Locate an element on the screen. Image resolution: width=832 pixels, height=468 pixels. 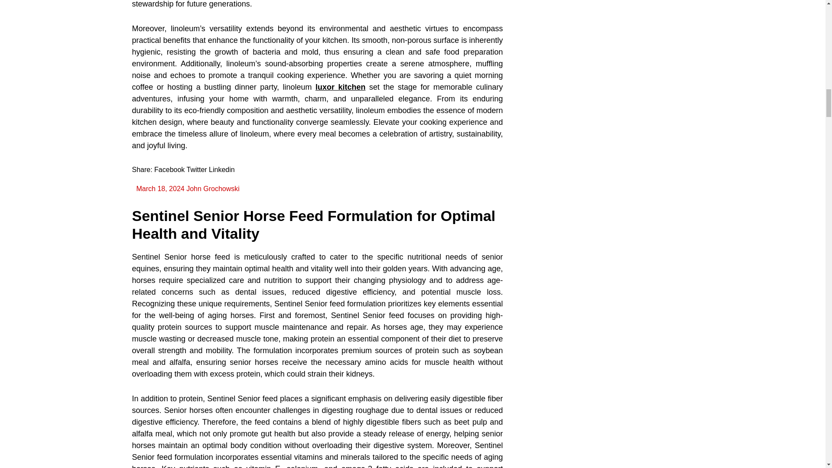
Linkedin is located at coordinates (221, 169).